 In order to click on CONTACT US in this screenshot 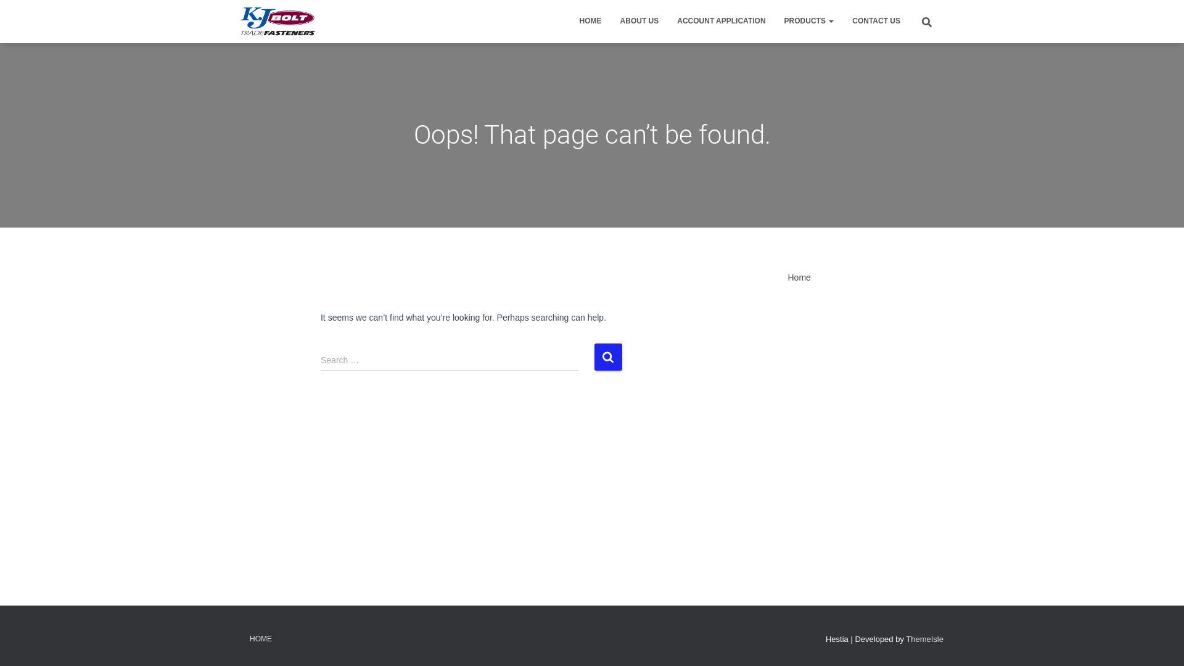, I will do `click(876, 21)`.